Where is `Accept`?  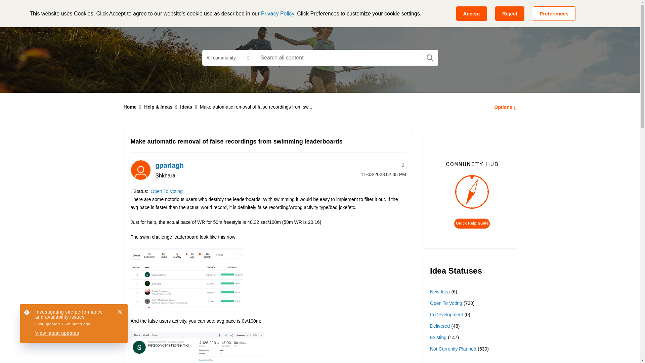 Accept is located at coordinates (471, 13).